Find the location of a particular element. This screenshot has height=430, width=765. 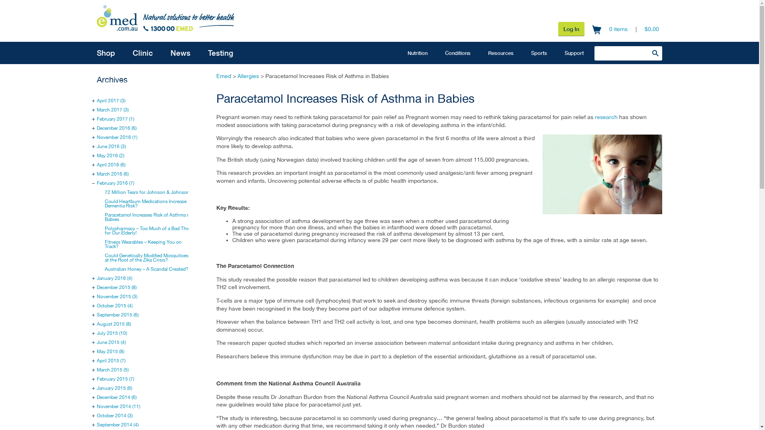

72 Million Tears for Johnson & Johnson is located at coordinates (147, 192).